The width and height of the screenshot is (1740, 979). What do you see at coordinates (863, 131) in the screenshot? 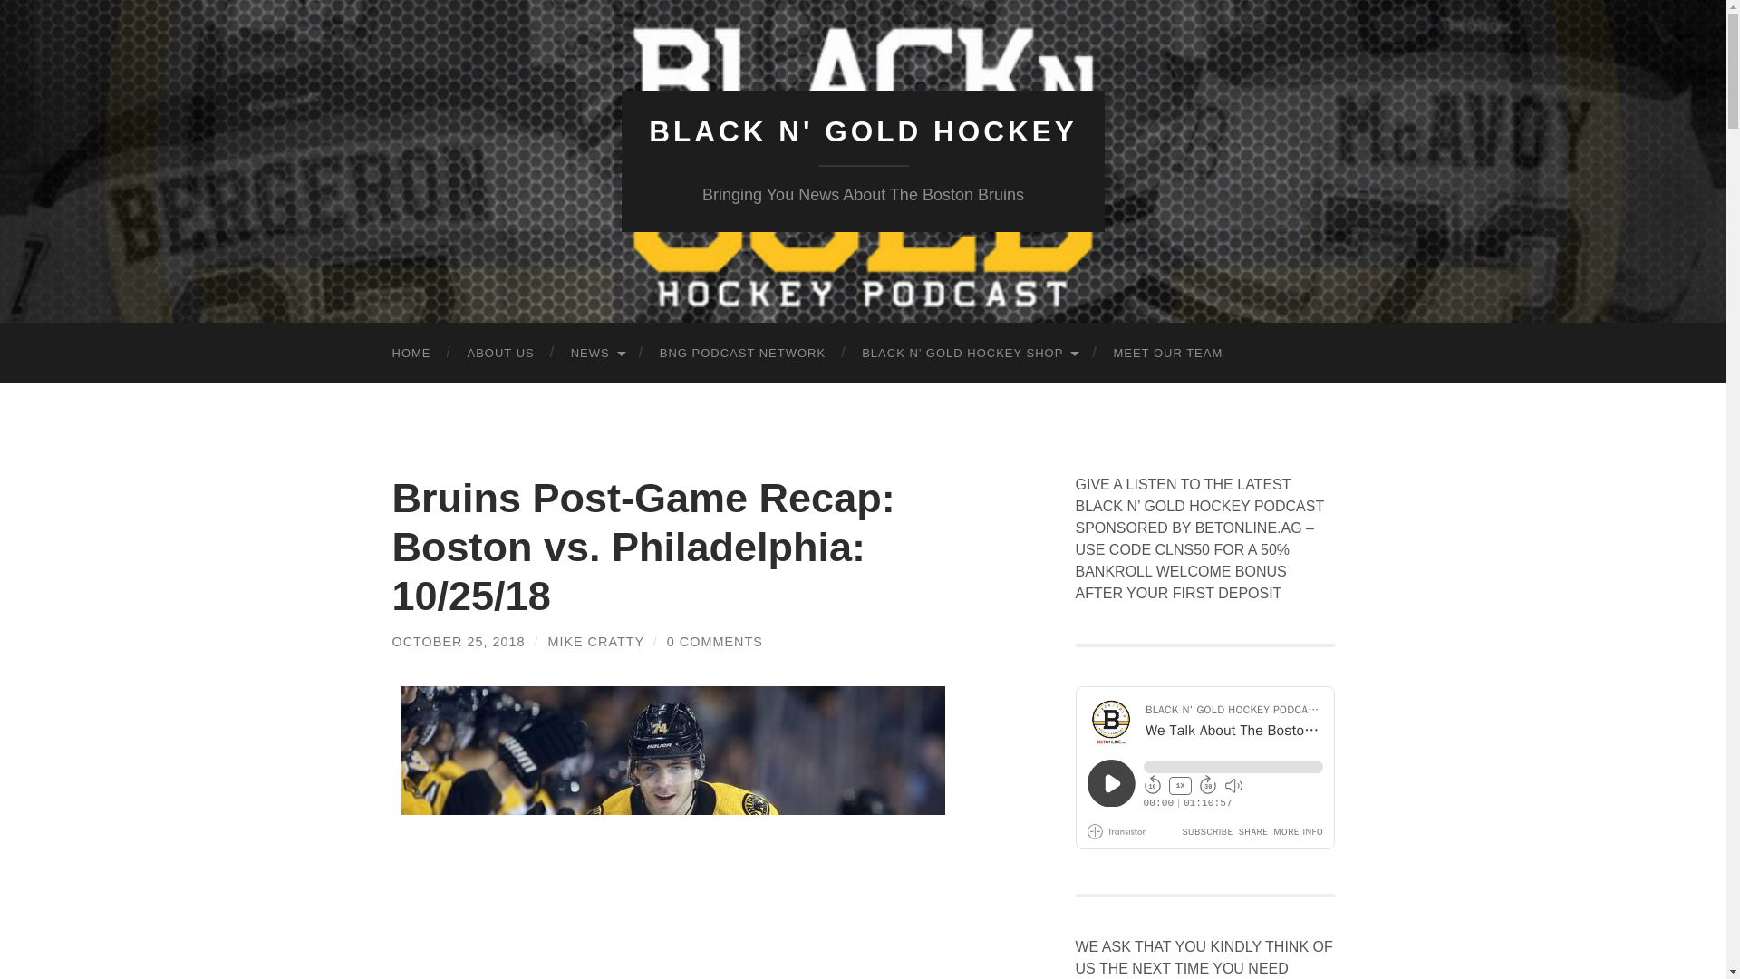
I see `BLACK N' GOLD HOCKEY` at bounding box center [863, 131].